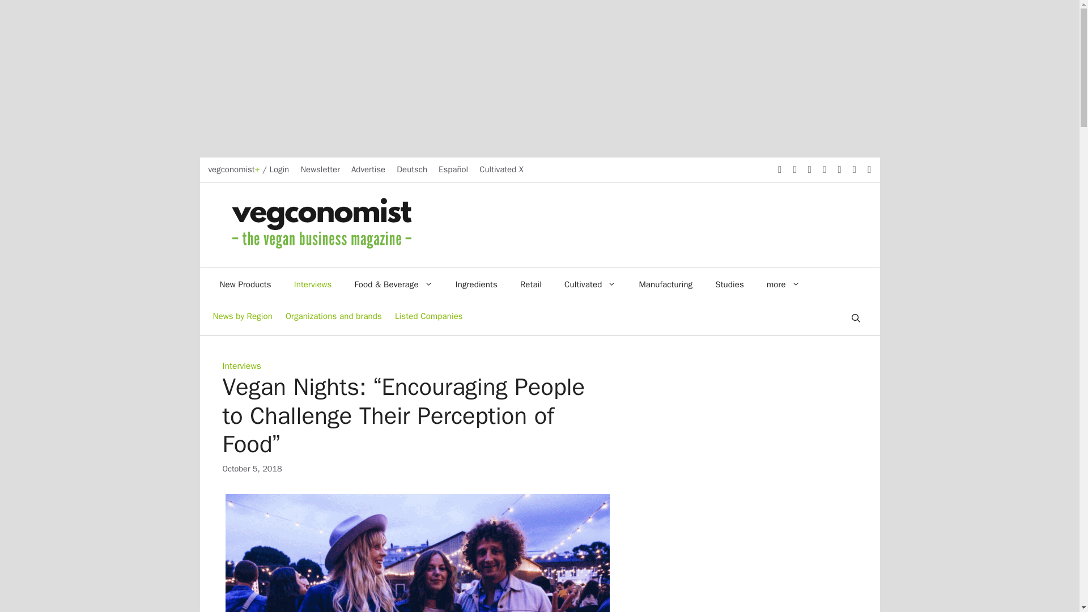 The image size is (1088, 612). I want to click on Newsletter, so click(320, 169).